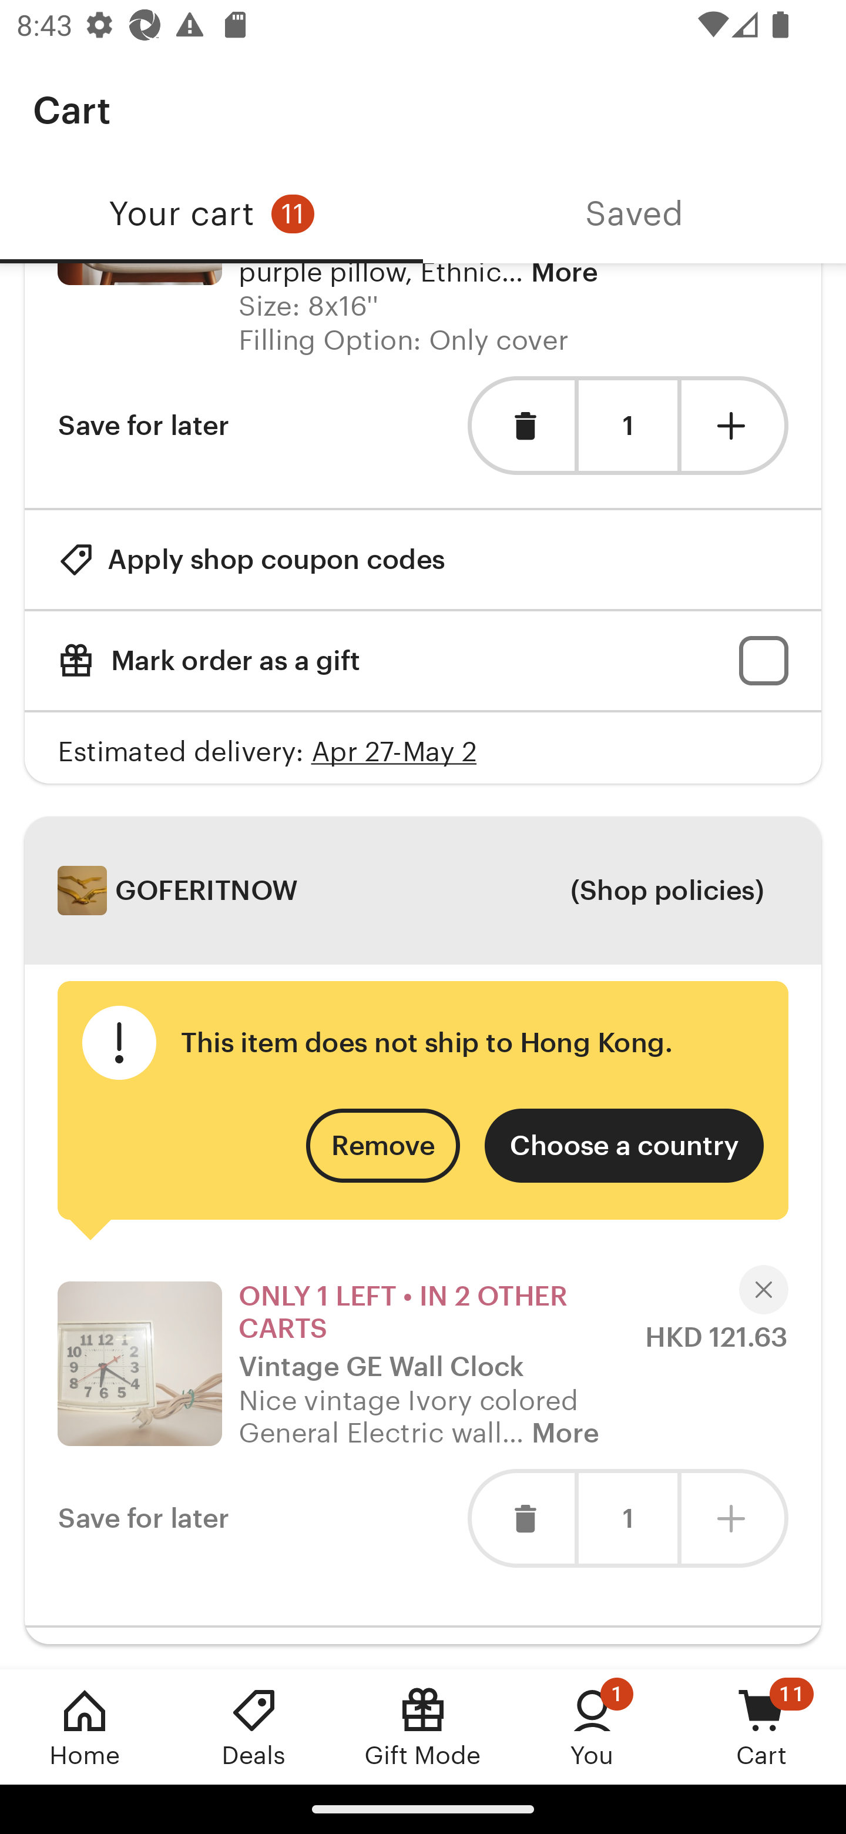  Describe the element at coordinates (254, 1726) in the screenshot. I see `Deals` at that location.